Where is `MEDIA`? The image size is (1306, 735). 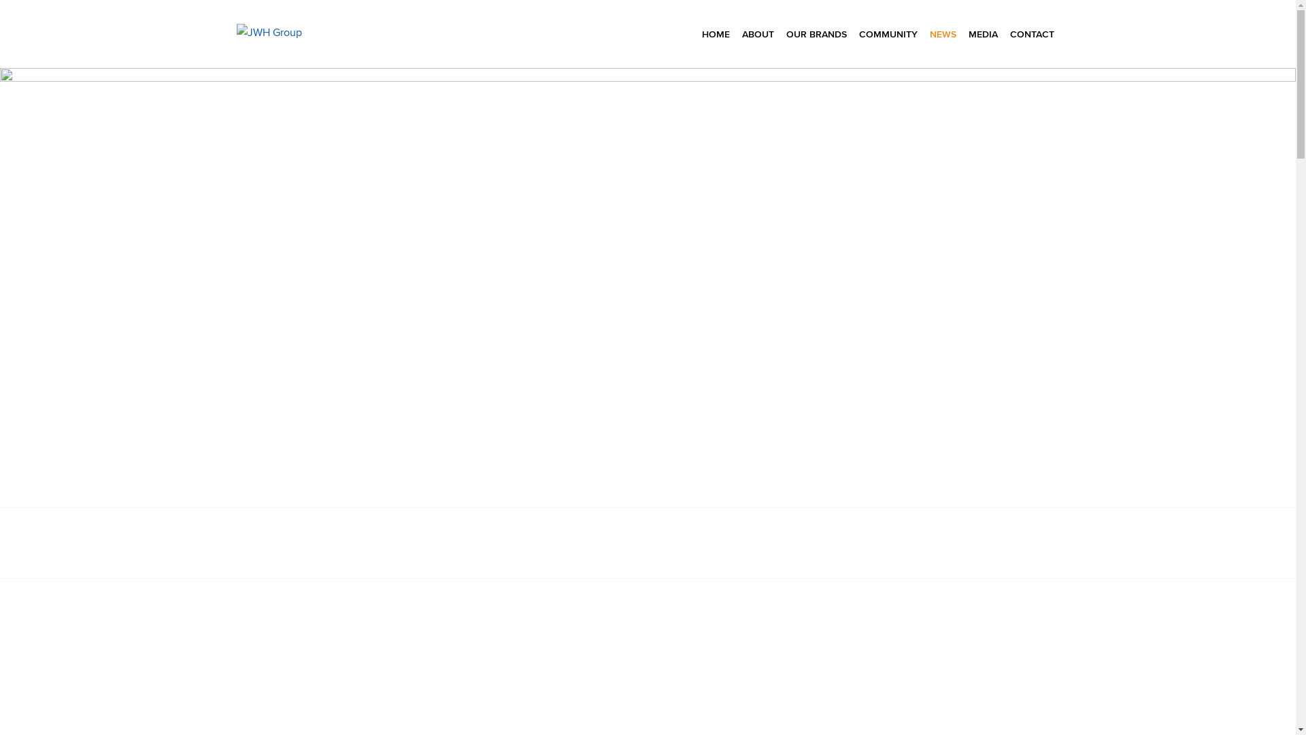 MEDIA is located at coordinates (984, 34).